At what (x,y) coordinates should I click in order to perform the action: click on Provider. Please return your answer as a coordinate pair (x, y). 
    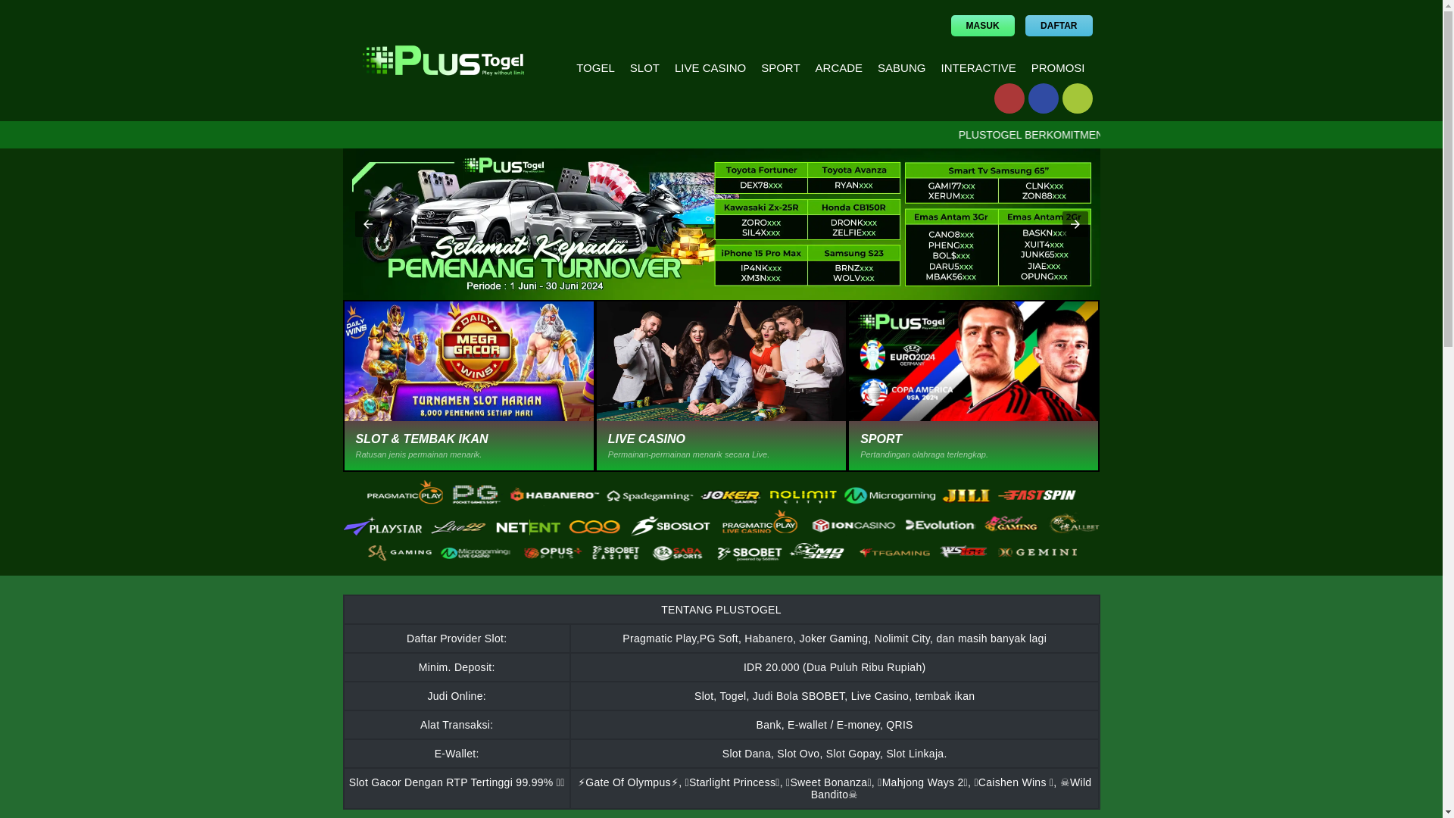
    Looking at the image, I should click on (720, 523).